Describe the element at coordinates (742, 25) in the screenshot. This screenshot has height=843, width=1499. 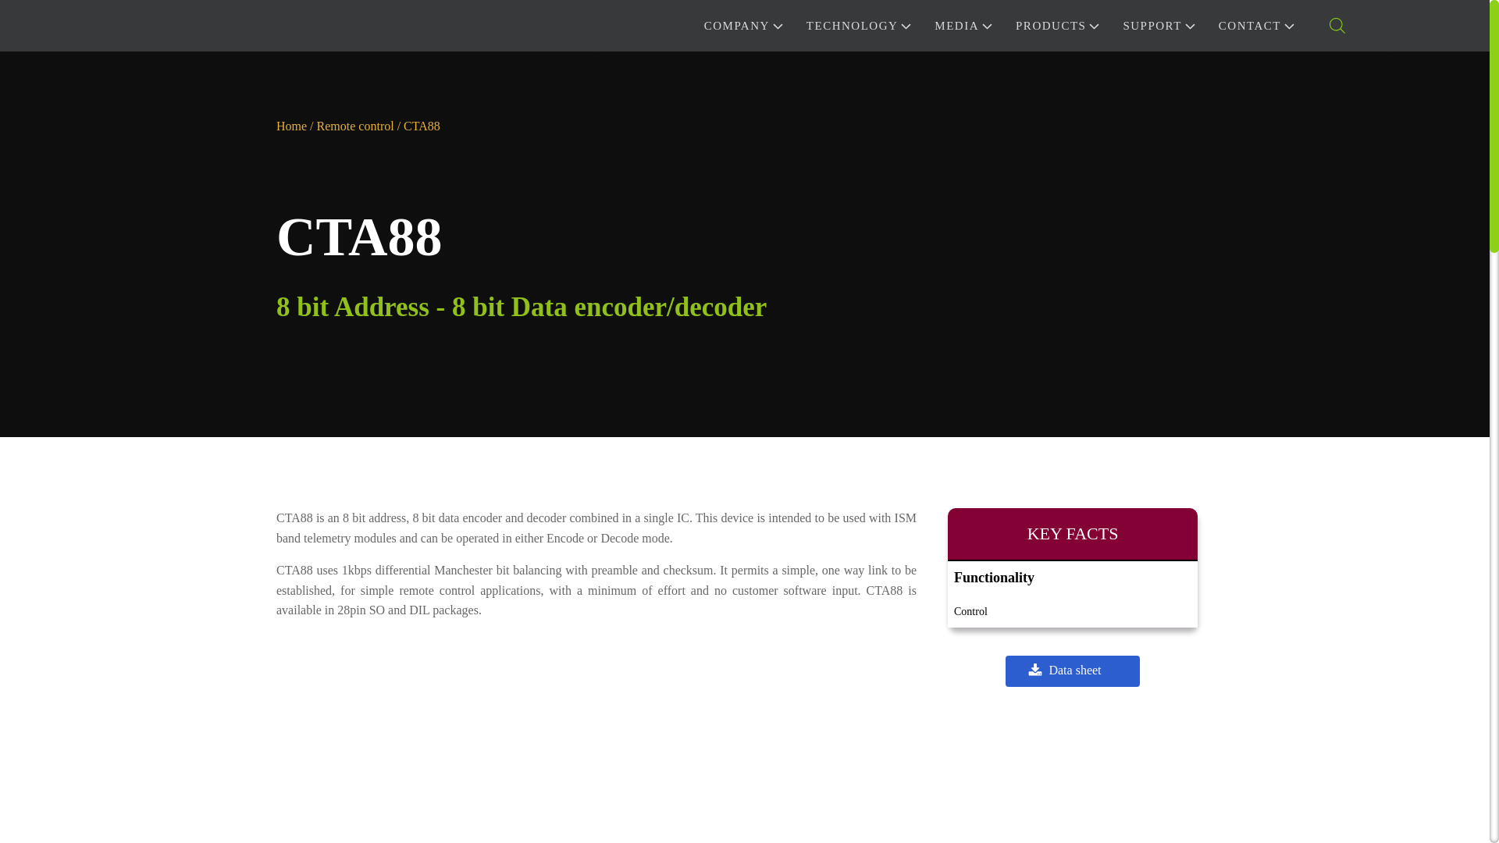
I see `COMPANY` at that location.